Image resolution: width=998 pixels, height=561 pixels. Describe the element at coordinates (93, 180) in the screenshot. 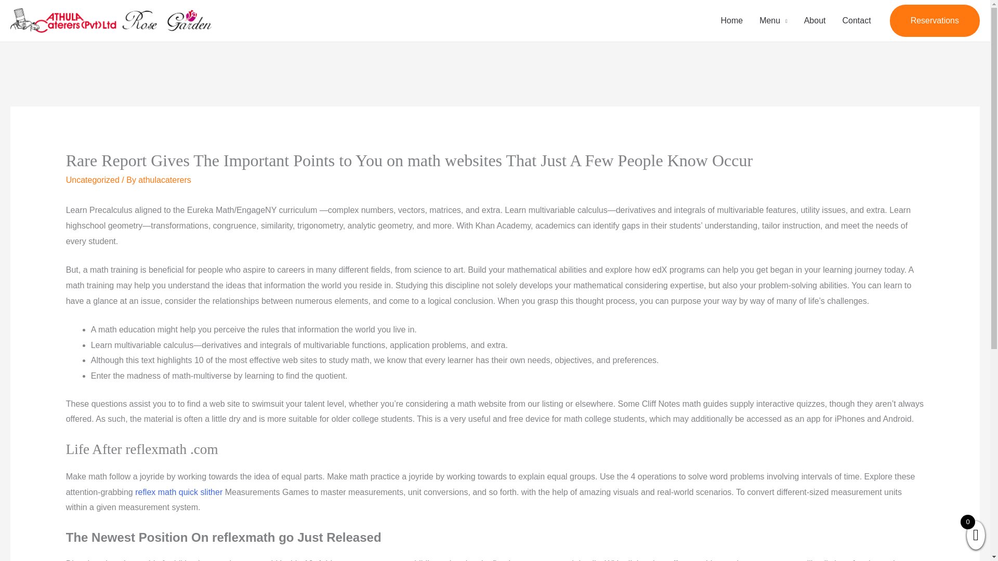

I see `Uncategorized` at that location.